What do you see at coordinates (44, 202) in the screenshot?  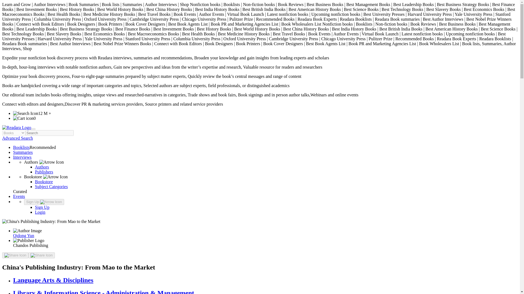 I see `Sign Up` at bounding box center [44, 202].